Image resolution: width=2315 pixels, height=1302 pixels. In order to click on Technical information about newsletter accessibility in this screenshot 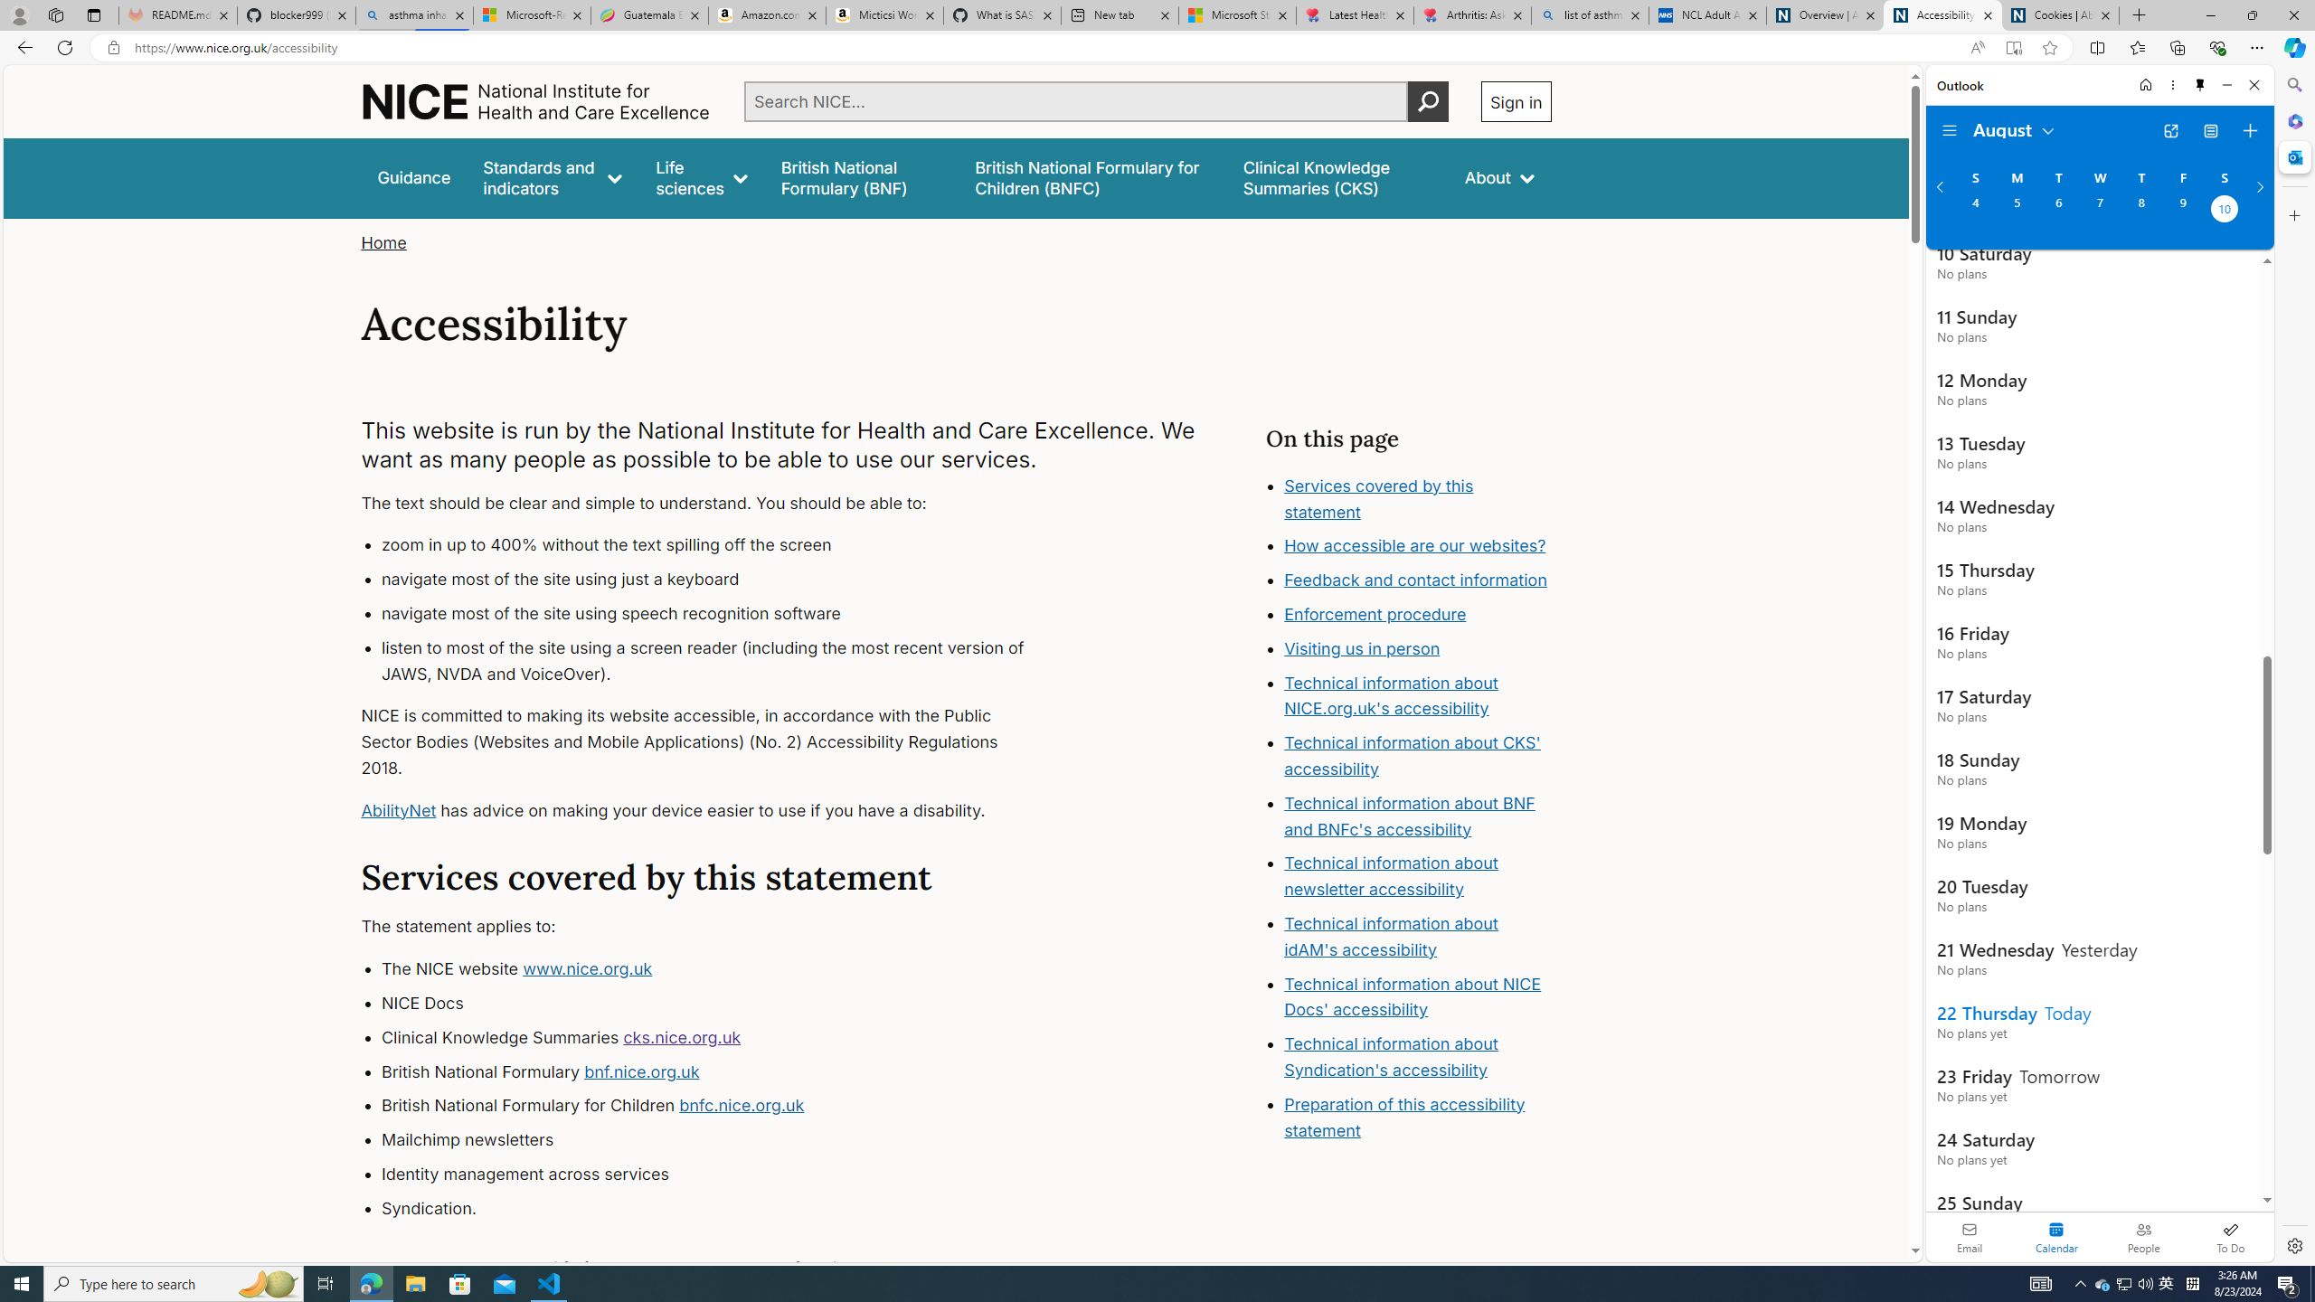, I will do `click(1391, 877)`.